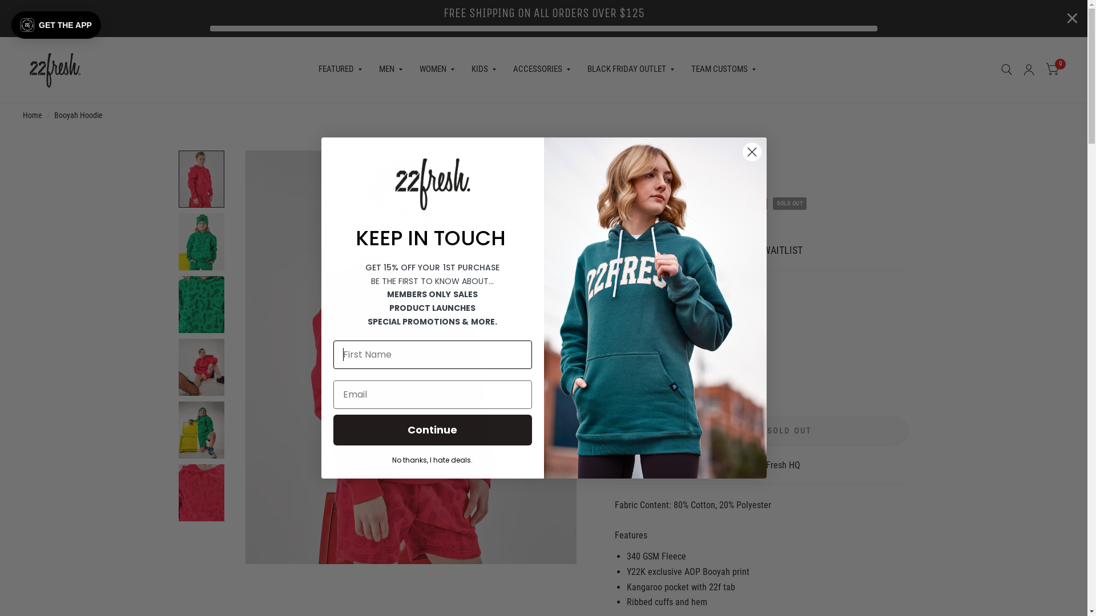  I want to click on Submit, so click(33, 15).